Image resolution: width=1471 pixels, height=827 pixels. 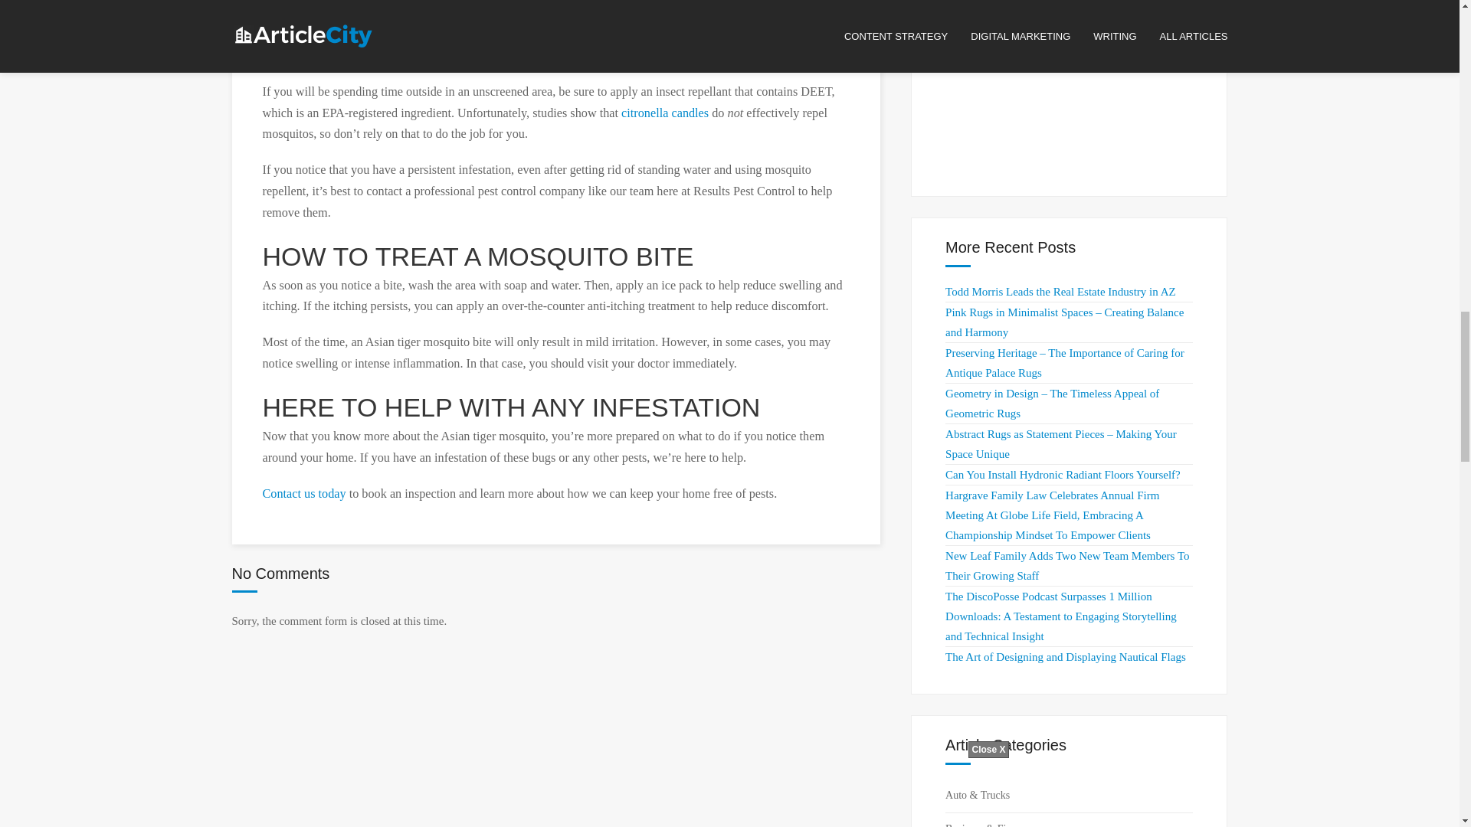 I want to click on Contact us today, so click(x=303, y=494).